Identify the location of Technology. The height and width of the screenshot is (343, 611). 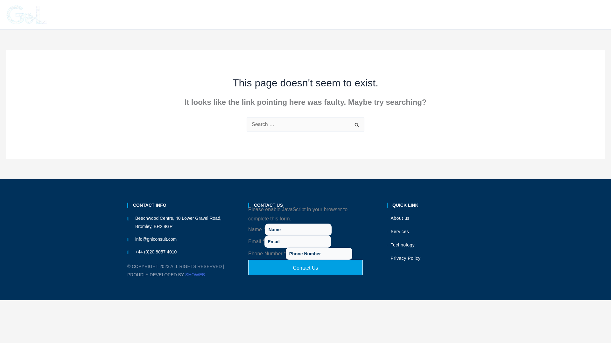
(545, 15).